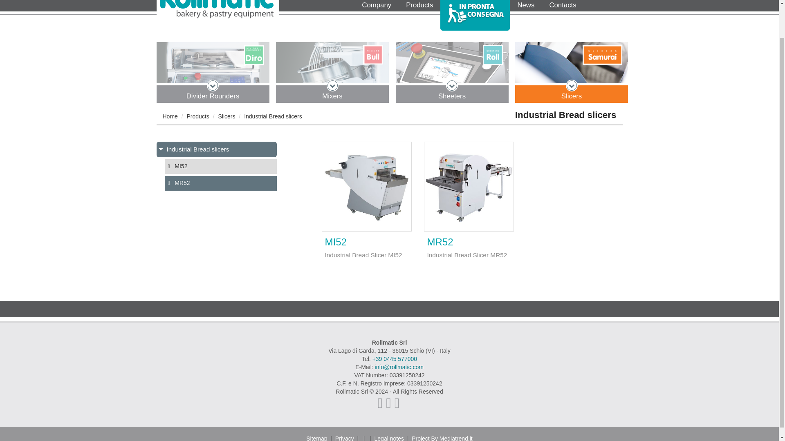 The image size is (785, 441). Describe the element at coordinates (419, 7) in the screenshot. I see `Products` at that location.